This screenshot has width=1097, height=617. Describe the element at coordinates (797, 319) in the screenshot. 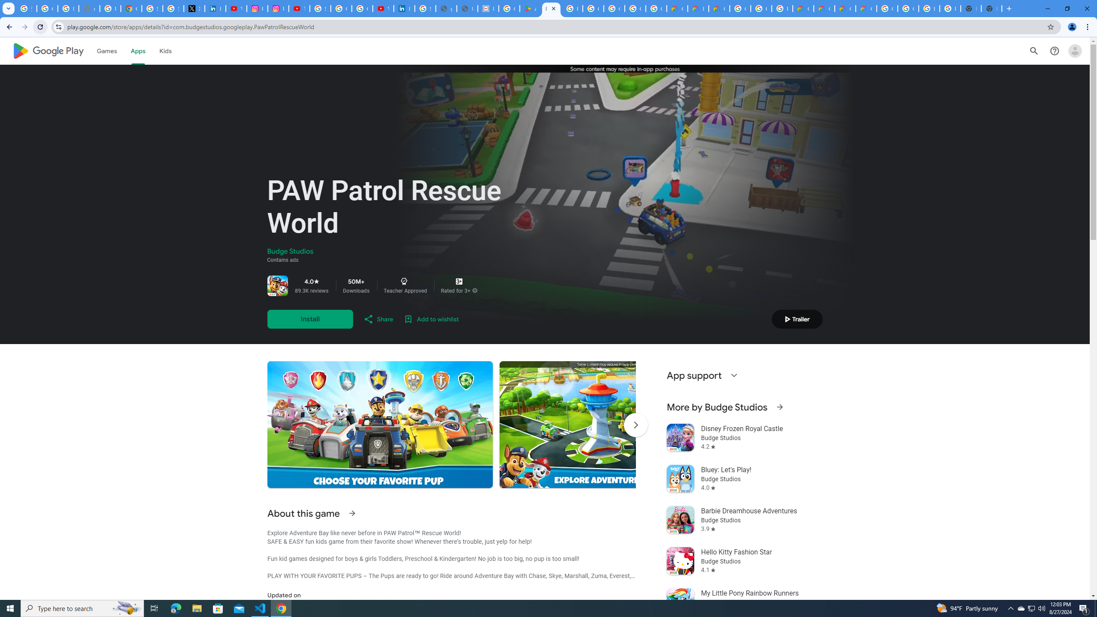

I see `Play trailer` at that location.